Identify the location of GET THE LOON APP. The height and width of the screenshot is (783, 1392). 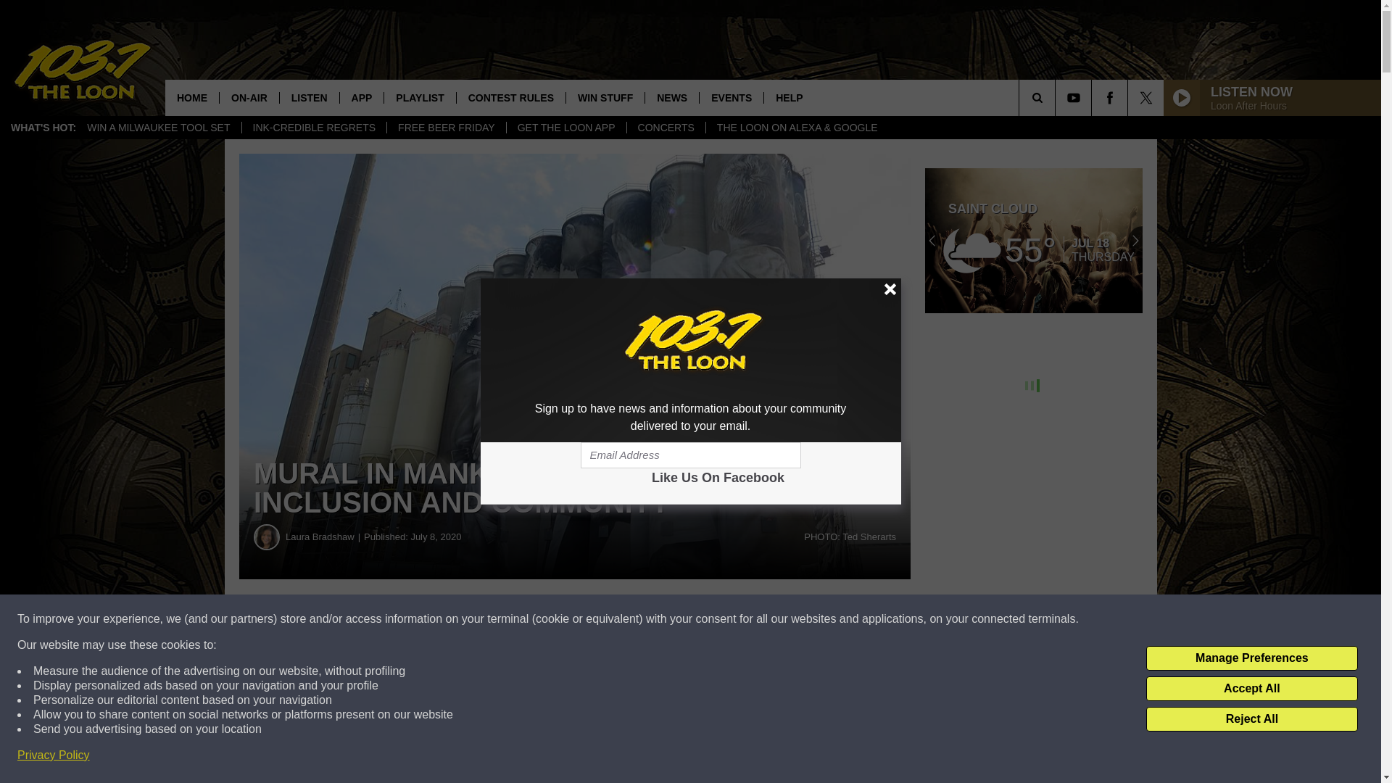
(566, 128).